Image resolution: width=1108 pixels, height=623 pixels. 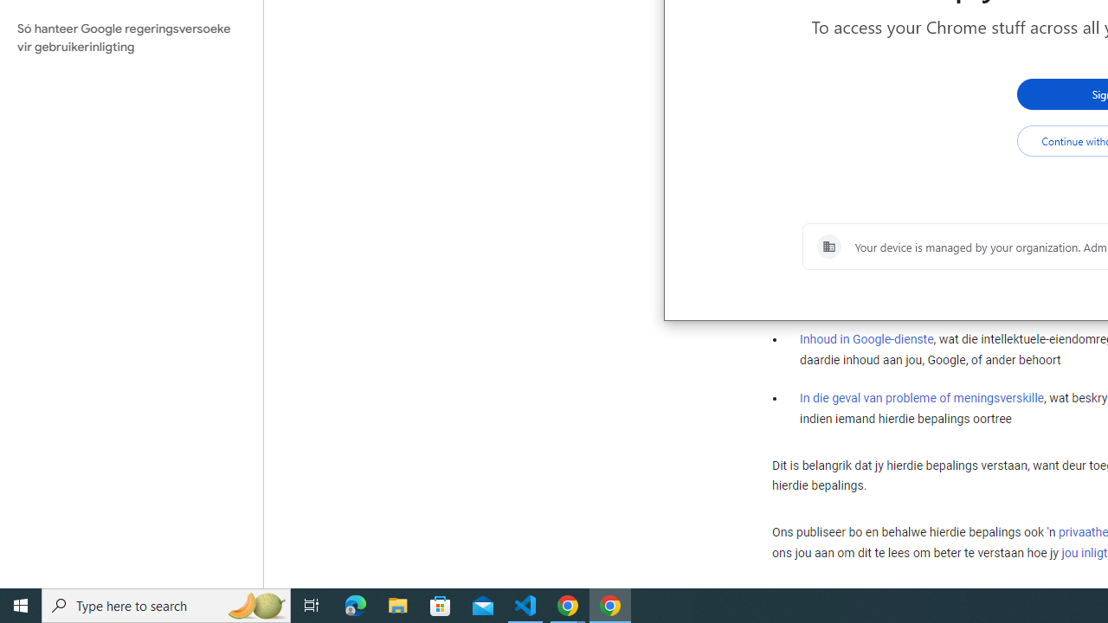 I want to click on Inhoud in Google-dienste, so click(x=867, y=339).